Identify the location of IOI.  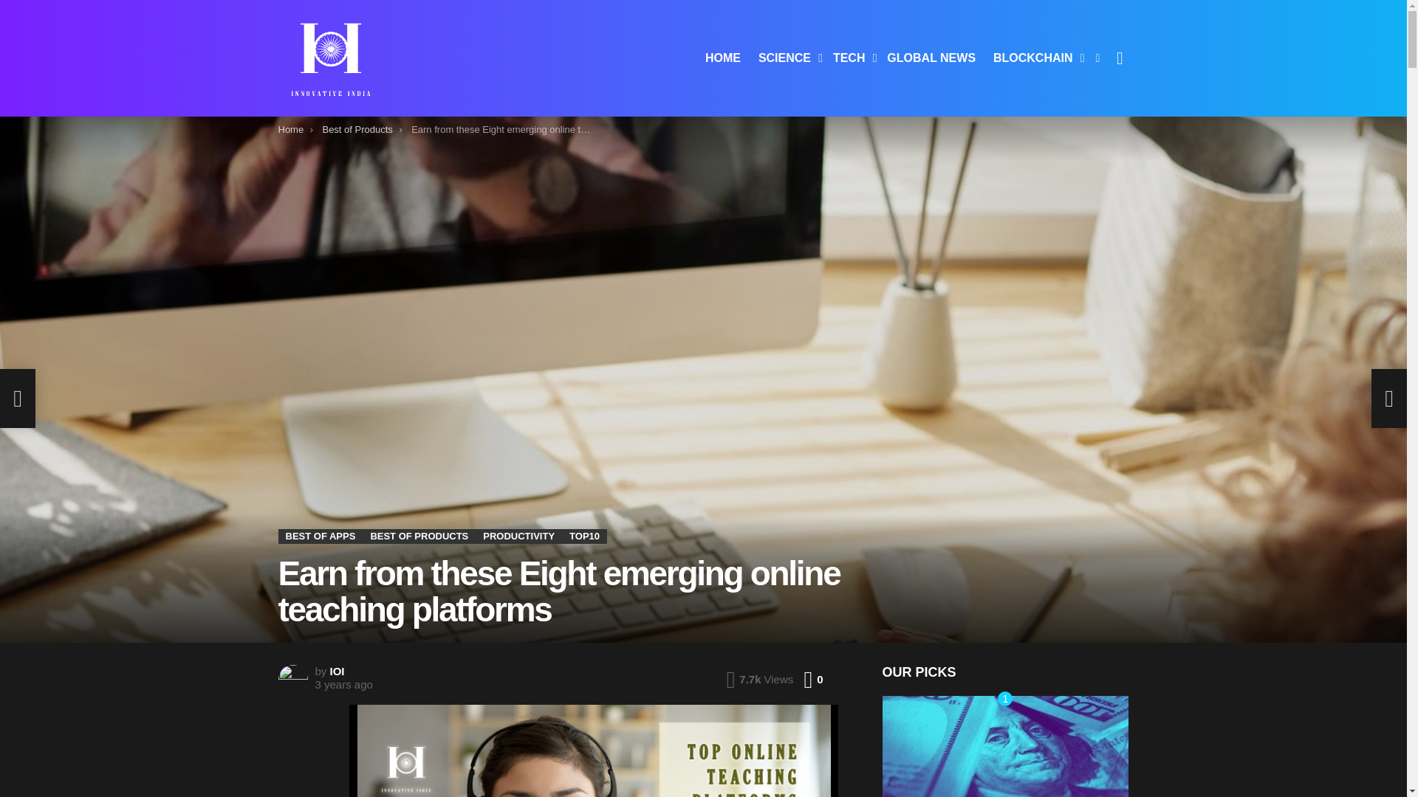
(337, 671).